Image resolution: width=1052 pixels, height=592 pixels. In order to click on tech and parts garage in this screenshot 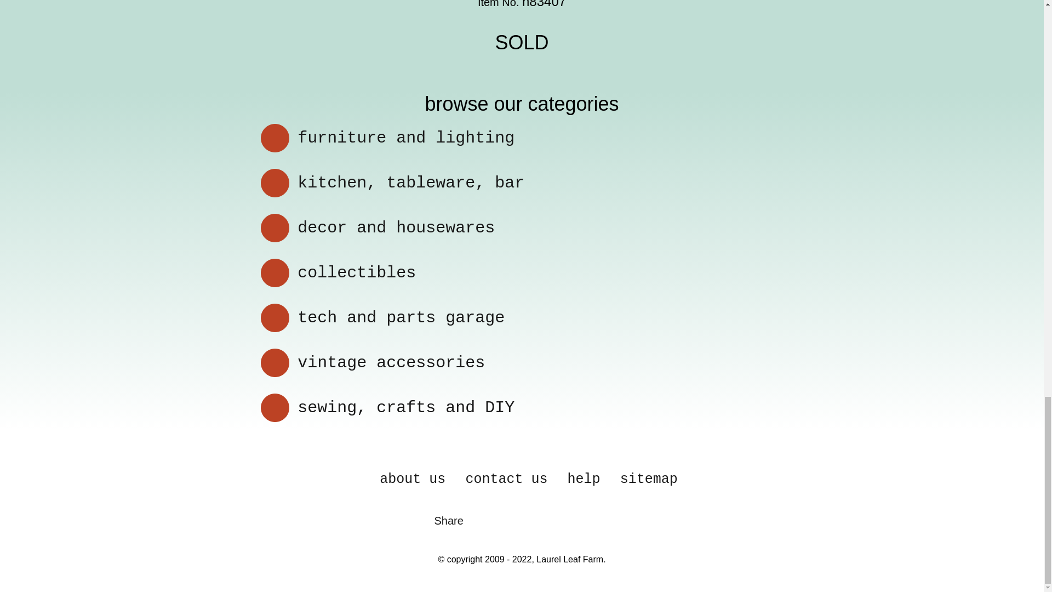, I will do `click(401, 318)`.